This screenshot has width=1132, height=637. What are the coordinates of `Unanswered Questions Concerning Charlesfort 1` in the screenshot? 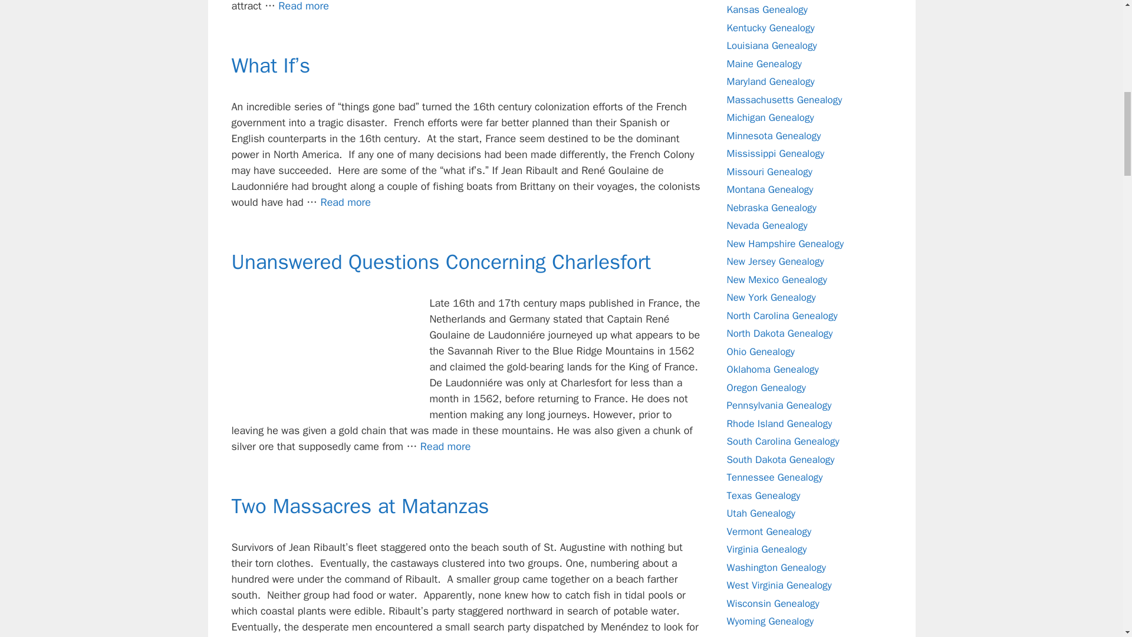 It's located at (319, 355).